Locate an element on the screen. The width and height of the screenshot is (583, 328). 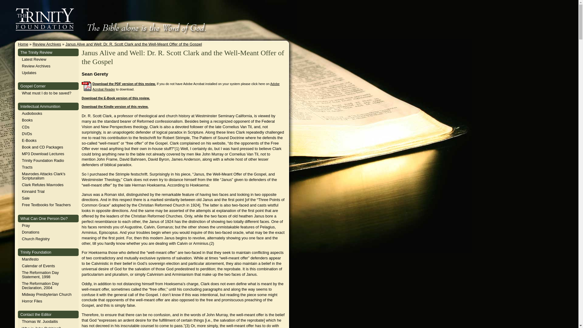
Free Textbooks for Teachers is located at coordinates (46, 205).